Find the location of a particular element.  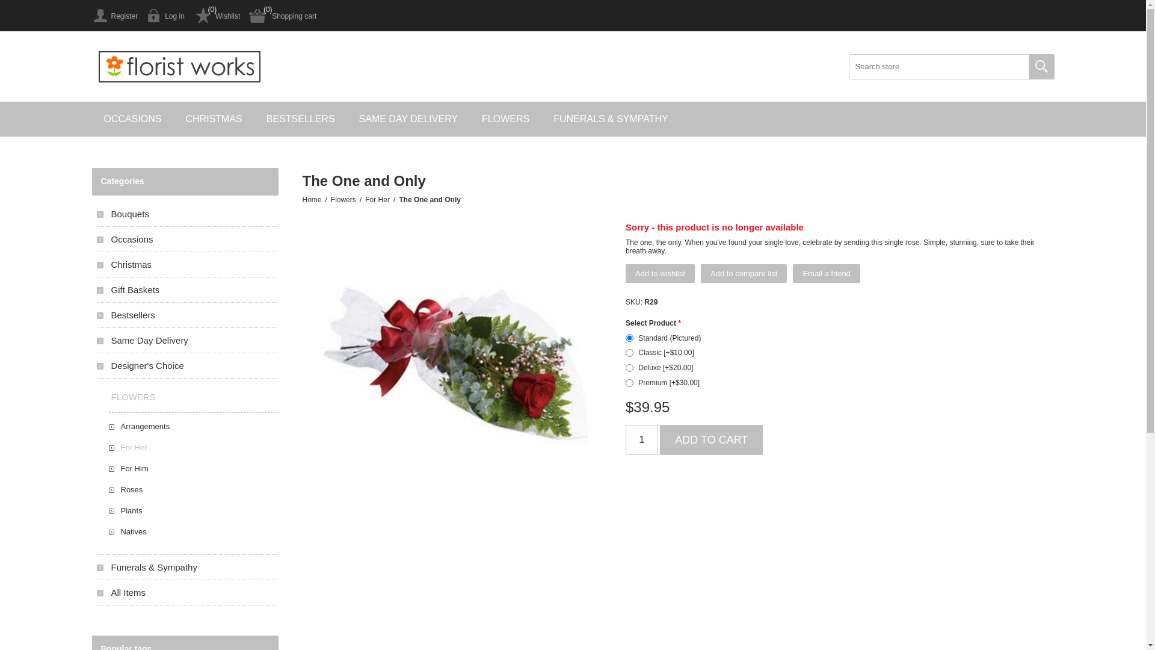

Roses is located at coordinates (193, 490).